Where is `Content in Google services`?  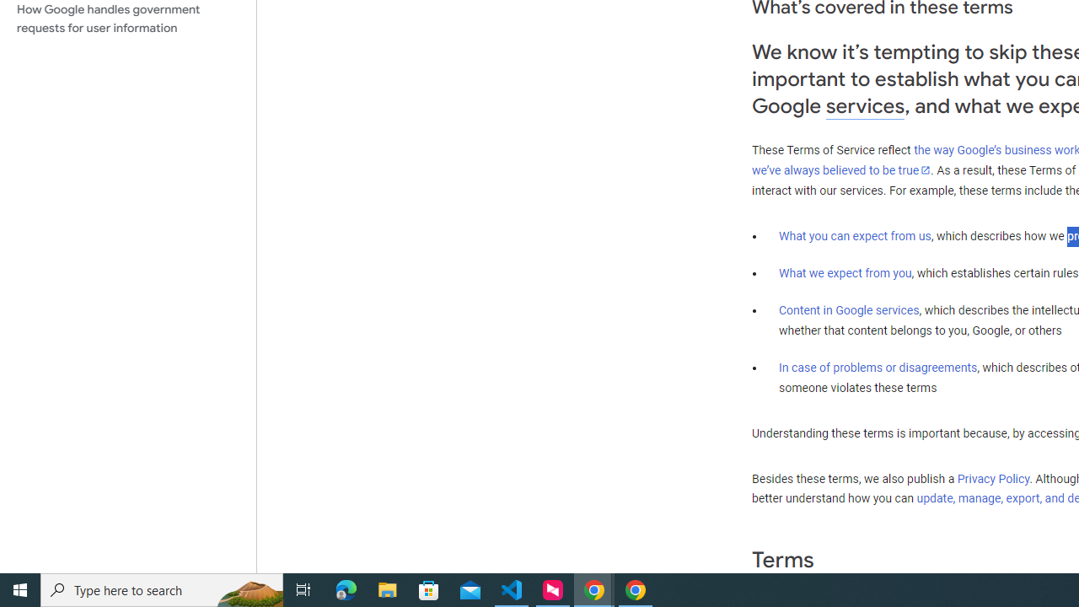
Content in Google services is located at coordinates (849, 310).